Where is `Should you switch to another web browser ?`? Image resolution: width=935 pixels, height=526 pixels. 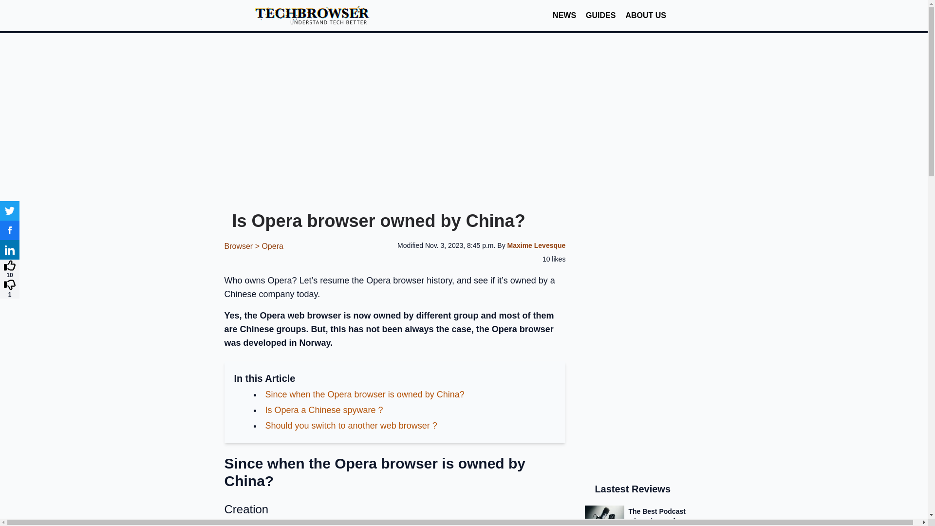 Should you switch to another web browser ? is located at coordinates (351, 426).